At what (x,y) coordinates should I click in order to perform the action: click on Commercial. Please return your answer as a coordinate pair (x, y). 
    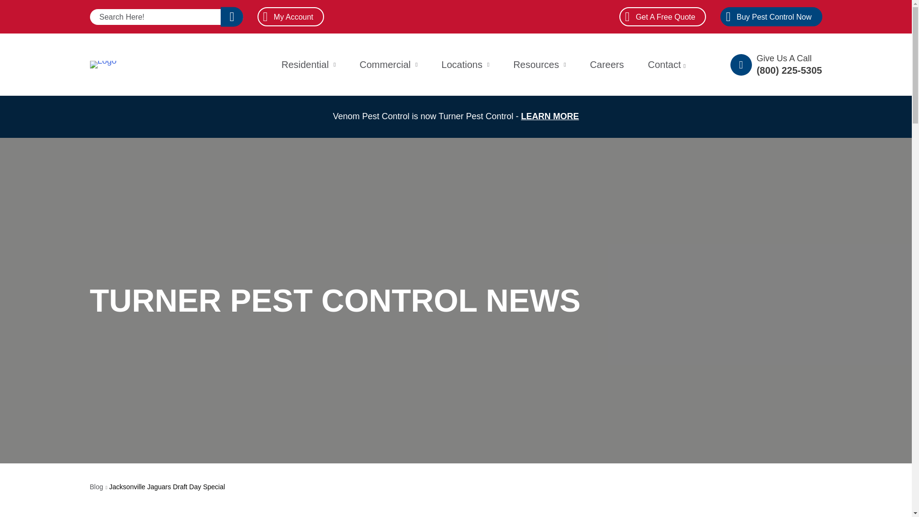
    Looking at the image, I should click on (388, 64).